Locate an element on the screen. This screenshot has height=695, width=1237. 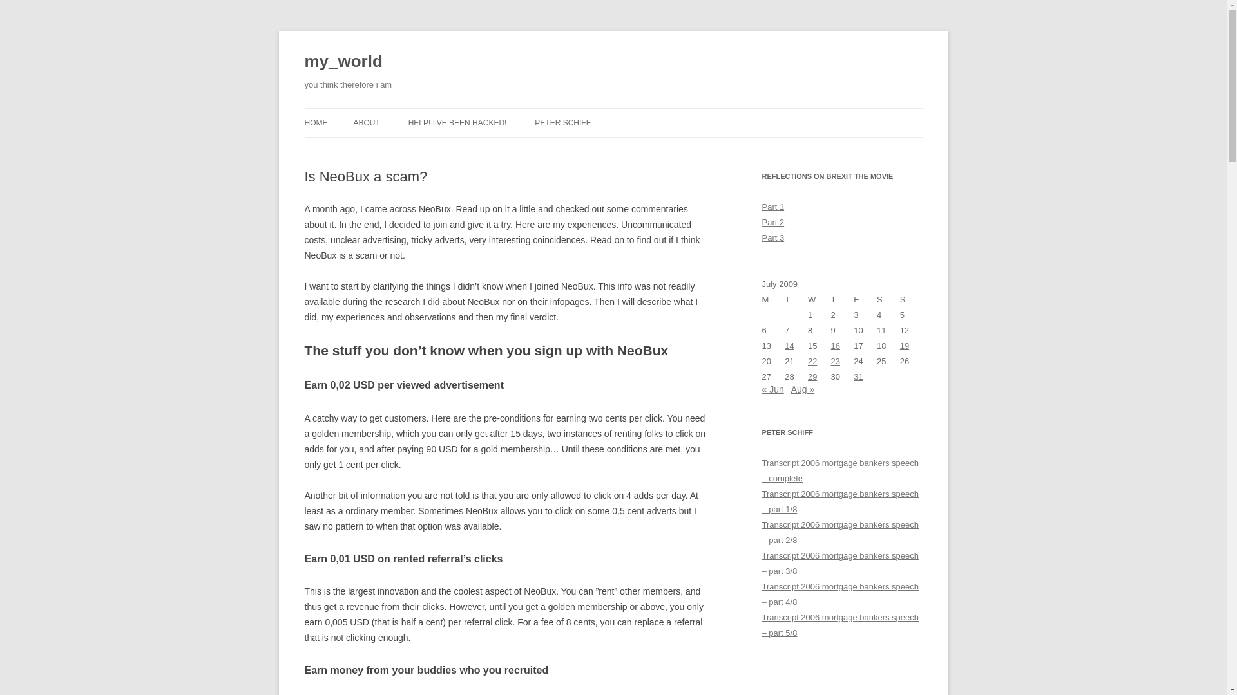
Friday is located at coordinates (865, 300).